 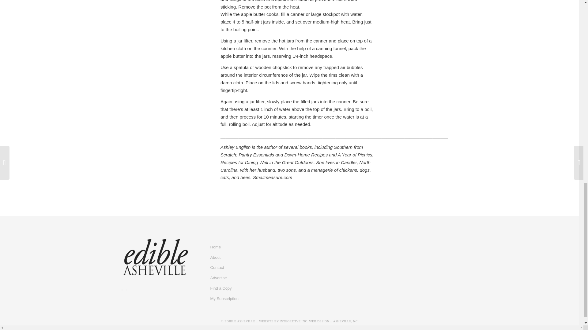 I want to click on Contact, so click(x=244, y=268).